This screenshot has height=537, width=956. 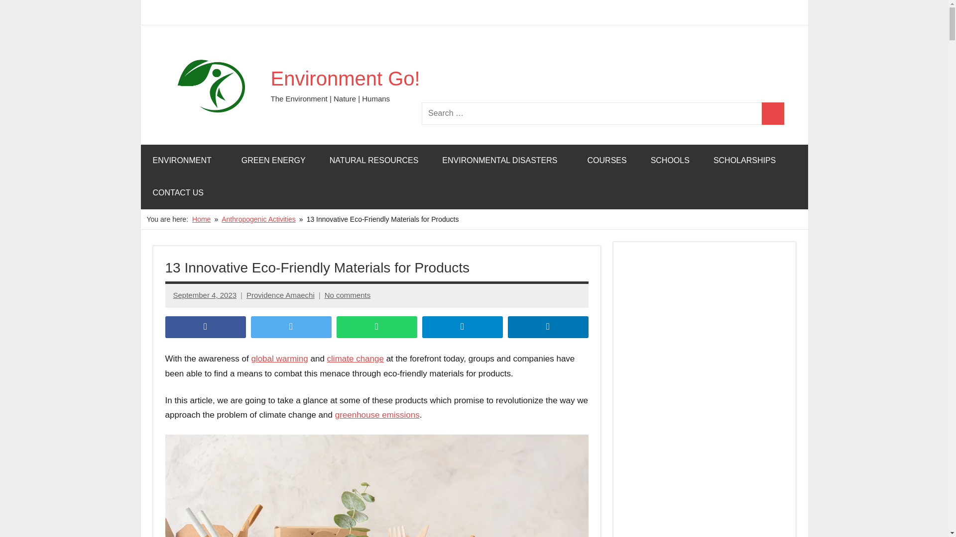 I want to click on Providence Amaechi, so click(x=280, y=295).